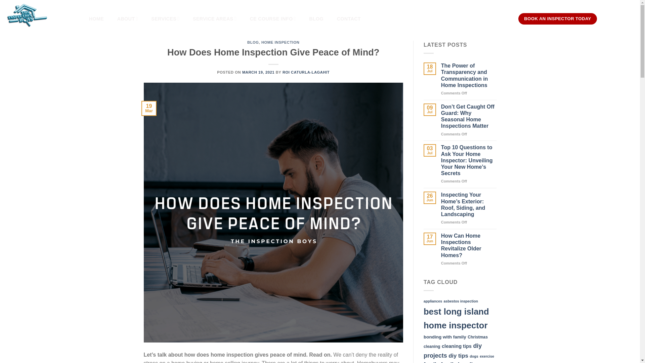  What do you see at coordinates (604, 19) in the screenshot?
I see `Follow on Facebook` at bounding box center [604, 19].